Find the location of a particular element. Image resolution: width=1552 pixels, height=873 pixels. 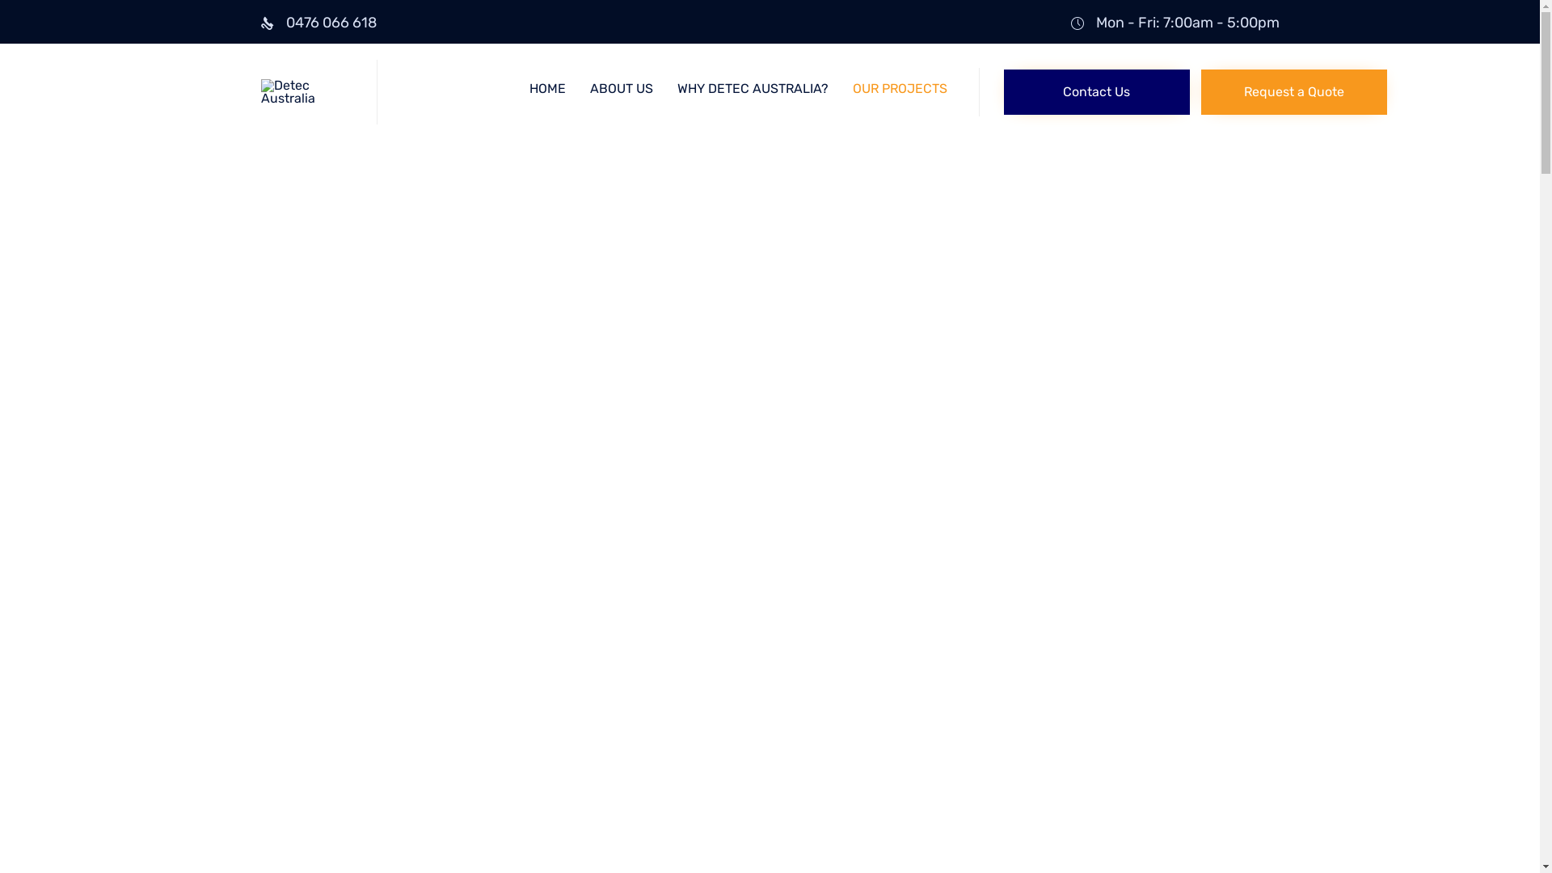

Contact Us is located at coordinates (1097, 92).